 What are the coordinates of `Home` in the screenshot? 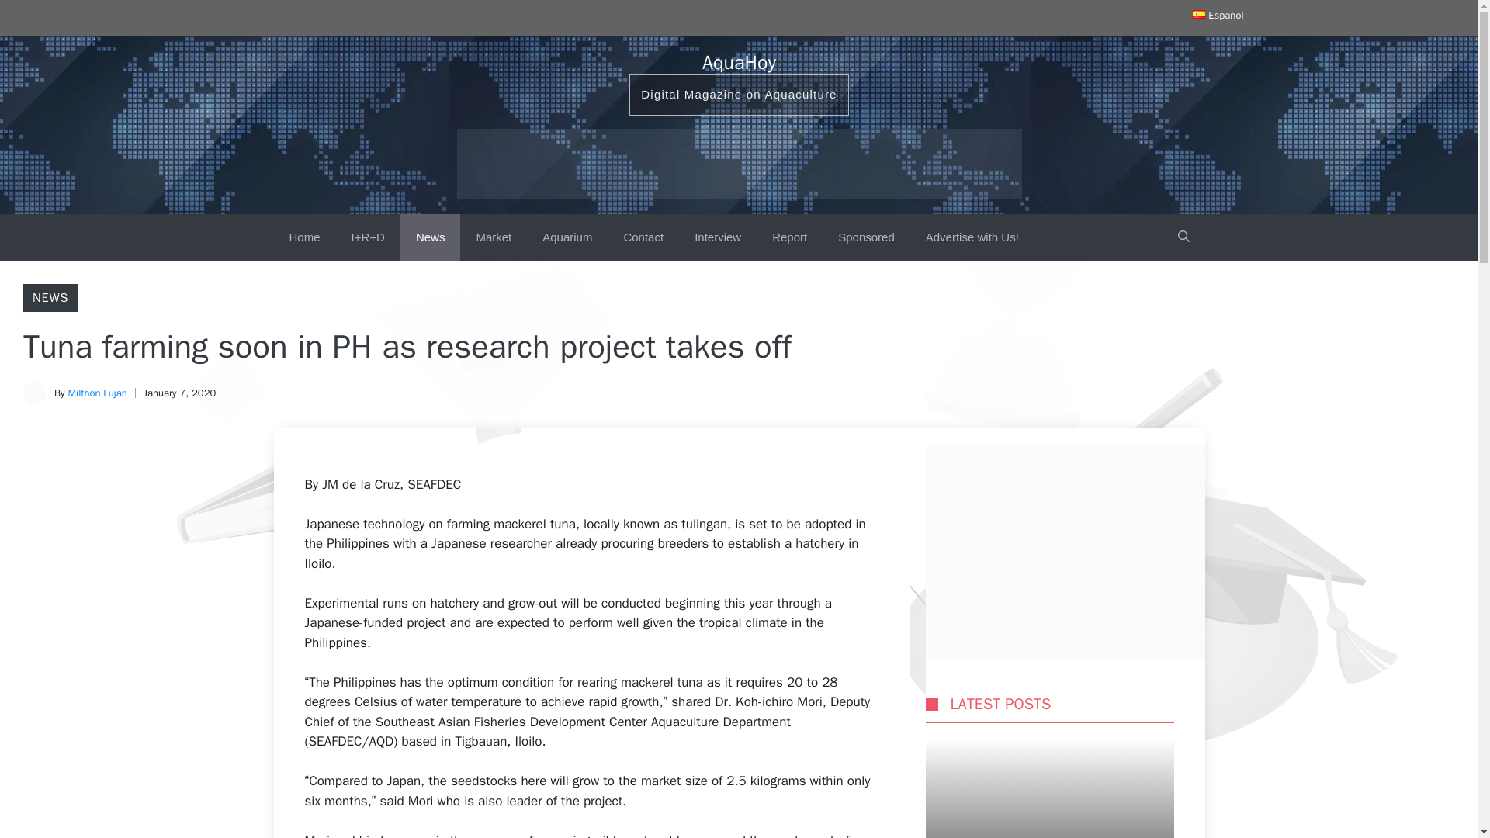 It's located at (304, 237).